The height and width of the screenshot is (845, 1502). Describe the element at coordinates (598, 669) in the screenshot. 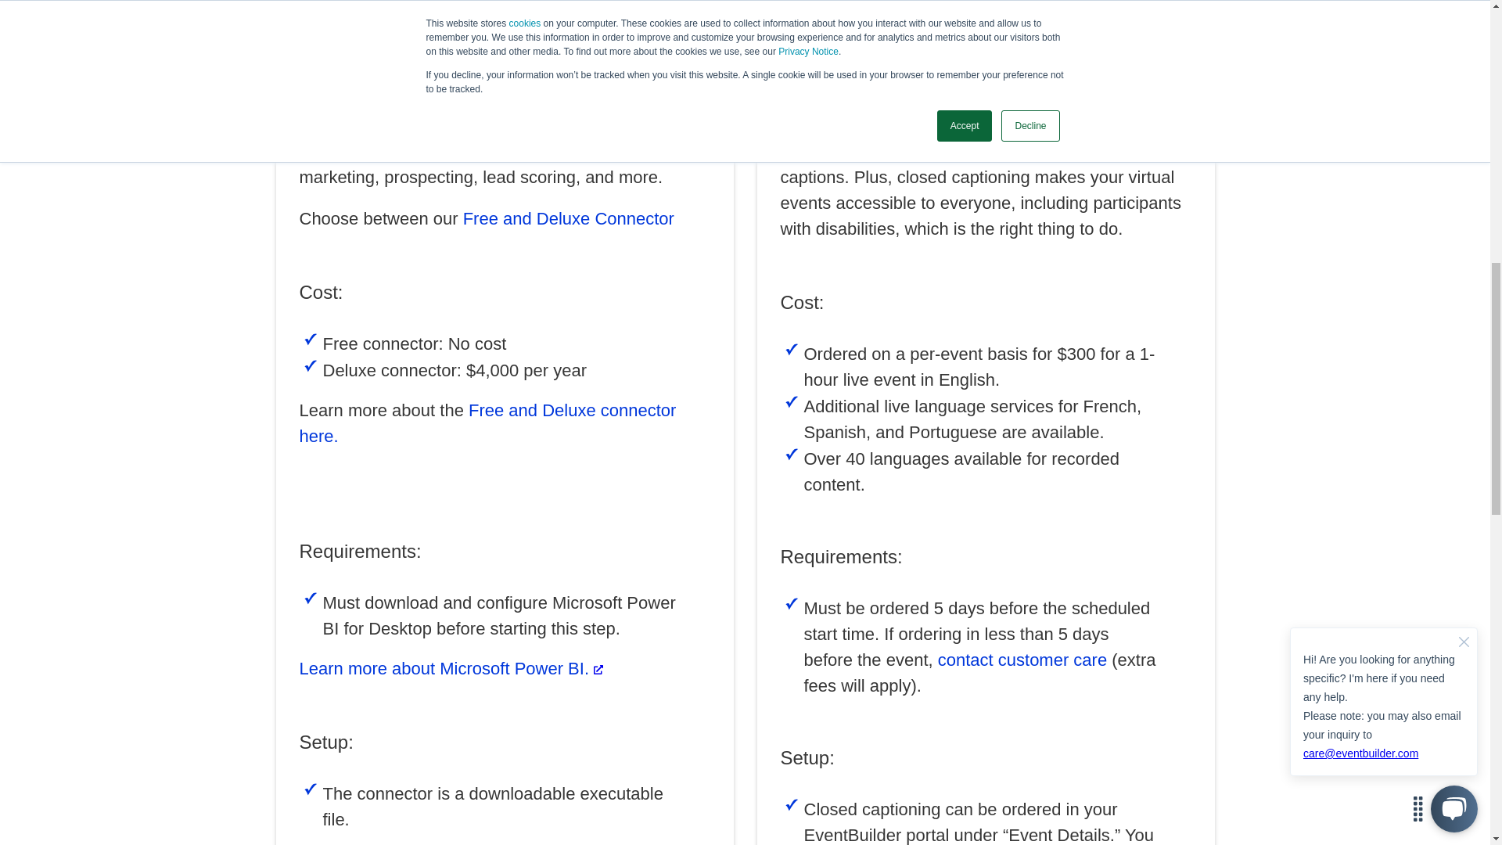

I see `Microsoft Power BI Information` at that location.